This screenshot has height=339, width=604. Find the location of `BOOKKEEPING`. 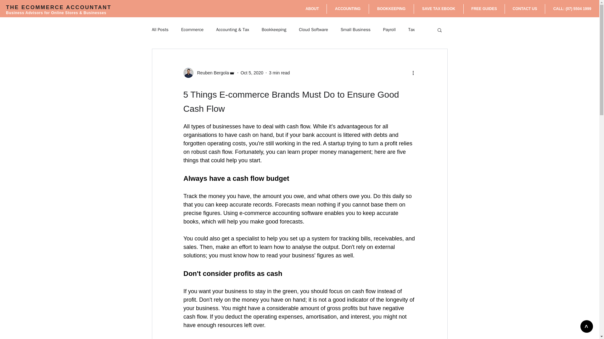

BOOKKEEPING is located at coordinates (391, 9).